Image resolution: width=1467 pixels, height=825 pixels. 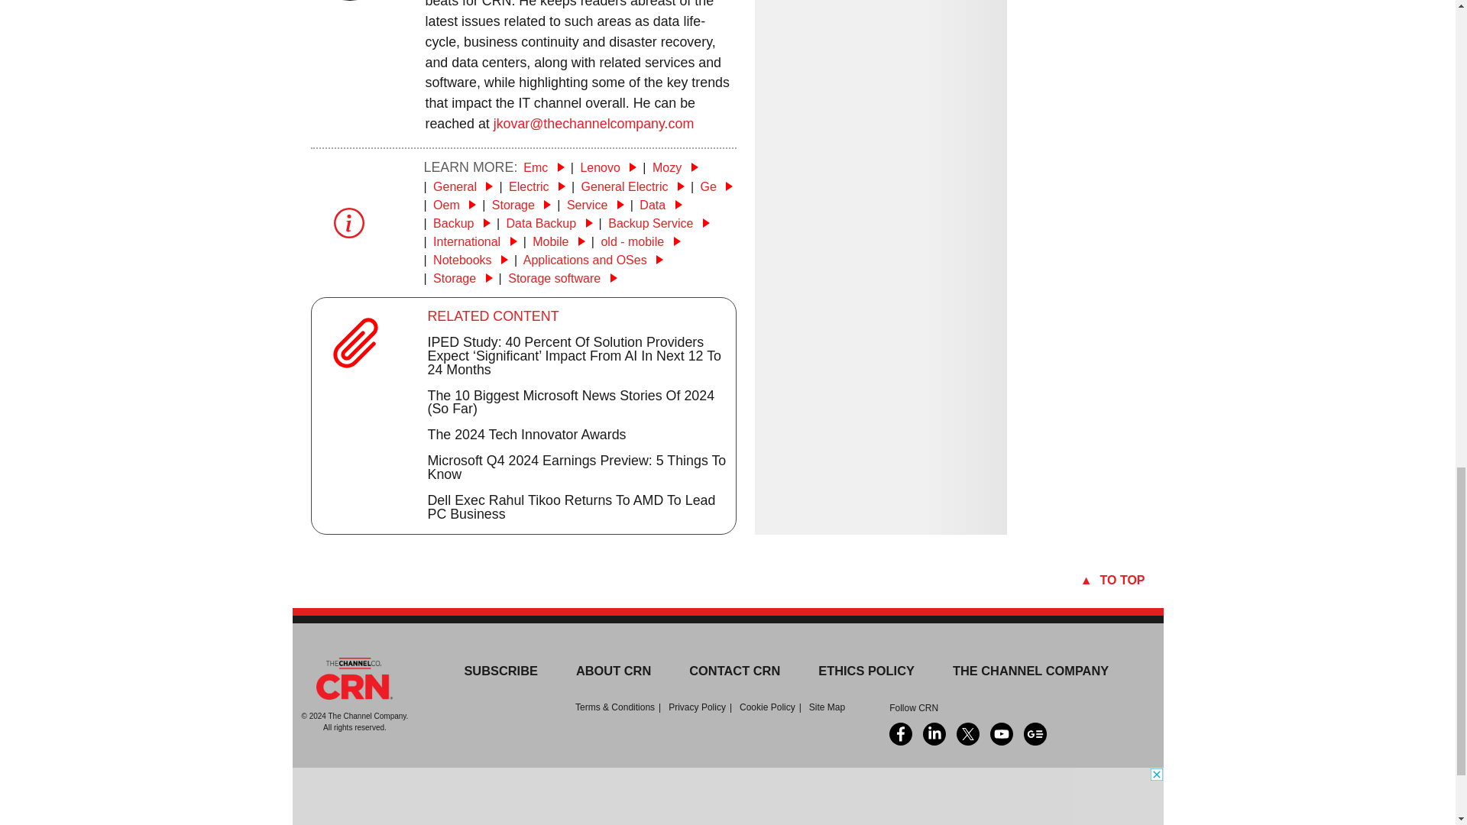 What do you see at coordinates (543, 167) in the screenshot?
I see `Emc` at bounding box center [543, 167].